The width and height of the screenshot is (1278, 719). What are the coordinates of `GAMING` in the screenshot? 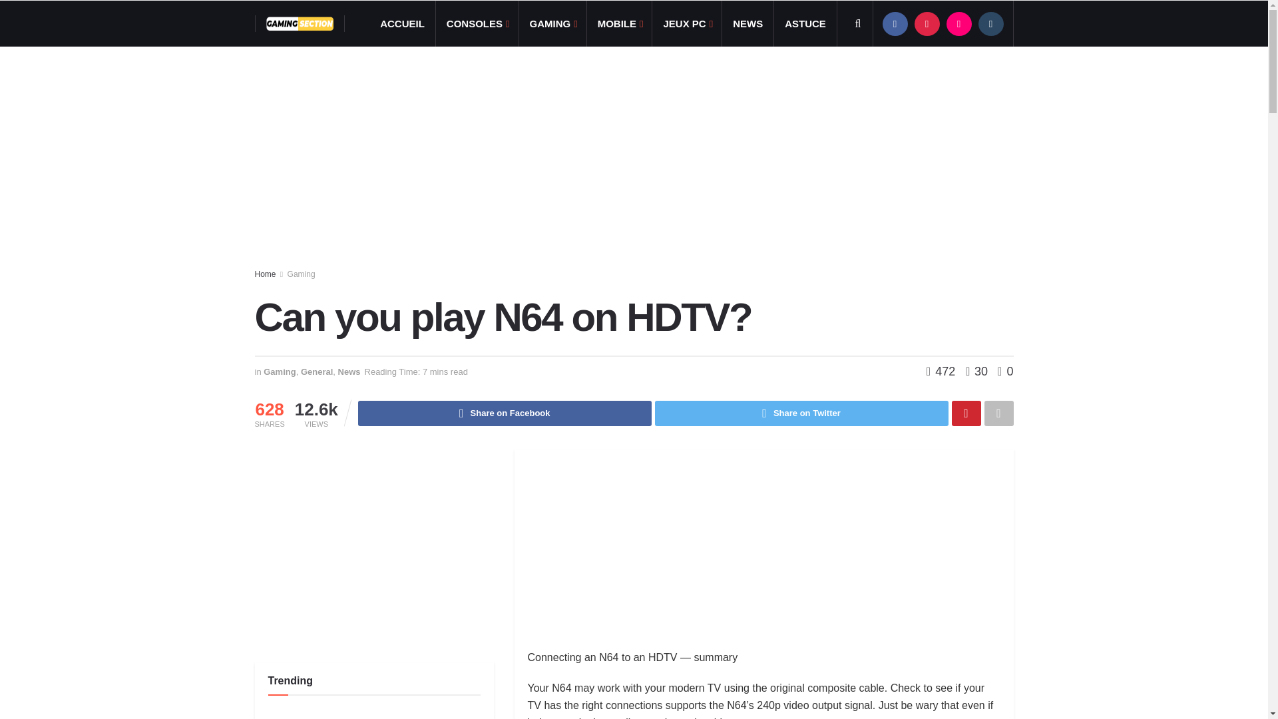 It's located at (552, 24).